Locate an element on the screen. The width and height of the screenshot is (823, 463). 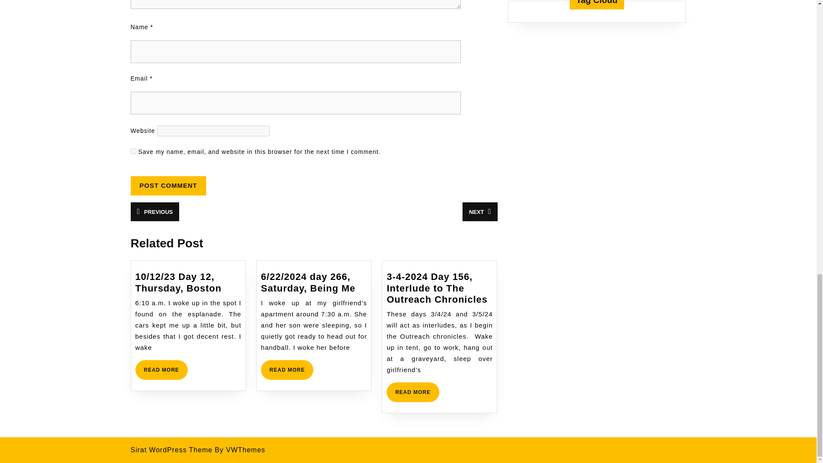
Post Comment is located at coordinates (161, 370).